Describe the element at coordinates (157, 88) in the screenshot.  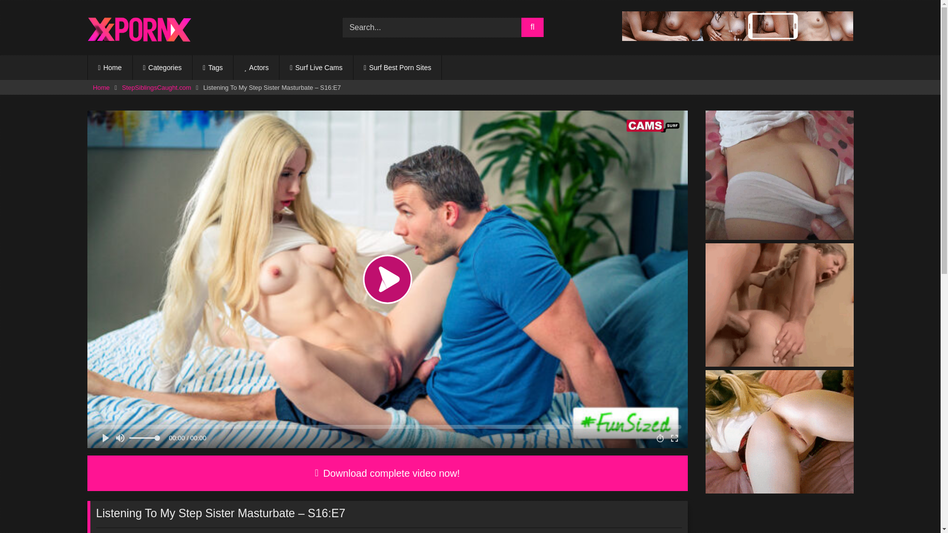
I see `StepSiblingsCaught.com` at that location.